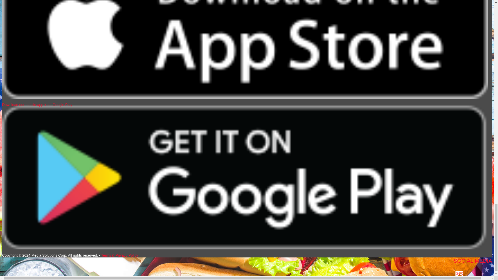 The image size is (498, 280). Describe the element at coordinates (459, 275) in the screenshot. I see `Goto to our Facebook page` at that location.